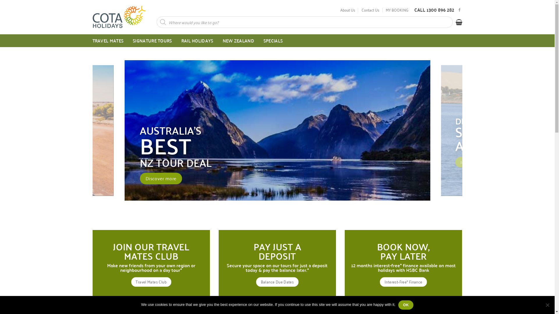 The width and height of the screenshot is (559, 314). I want to click on Contact Us, so click(370, 10).